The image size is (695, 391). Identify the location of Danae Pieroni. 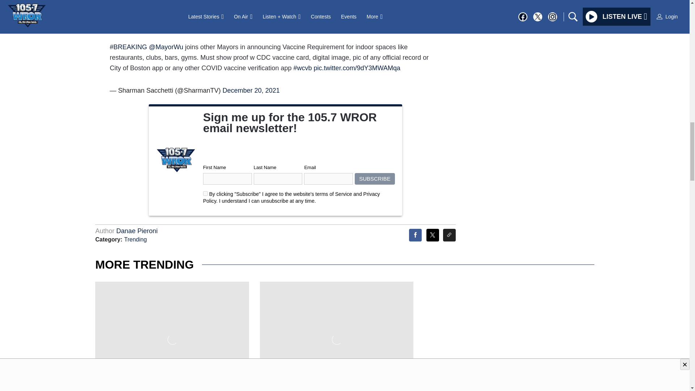
(137, 231).